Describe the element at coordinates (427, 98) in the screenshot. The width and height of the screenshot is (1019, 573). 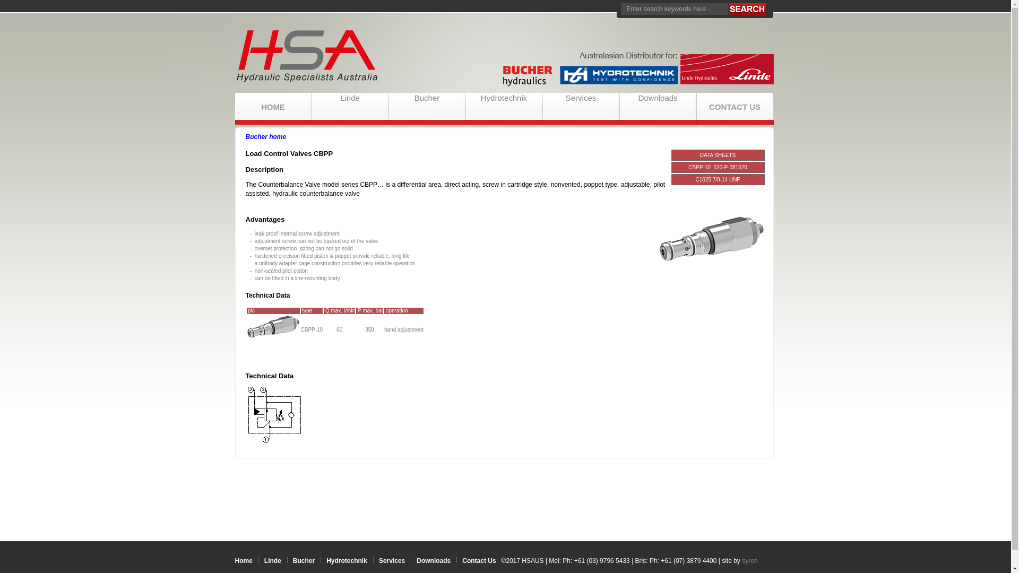
I see `Bucher` at that location.